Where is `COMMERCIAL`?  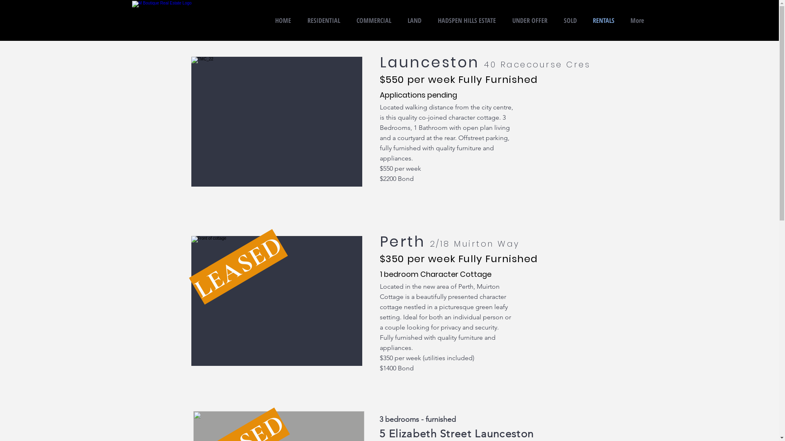
COMMERCIAL is located at coordinates (374, 20).